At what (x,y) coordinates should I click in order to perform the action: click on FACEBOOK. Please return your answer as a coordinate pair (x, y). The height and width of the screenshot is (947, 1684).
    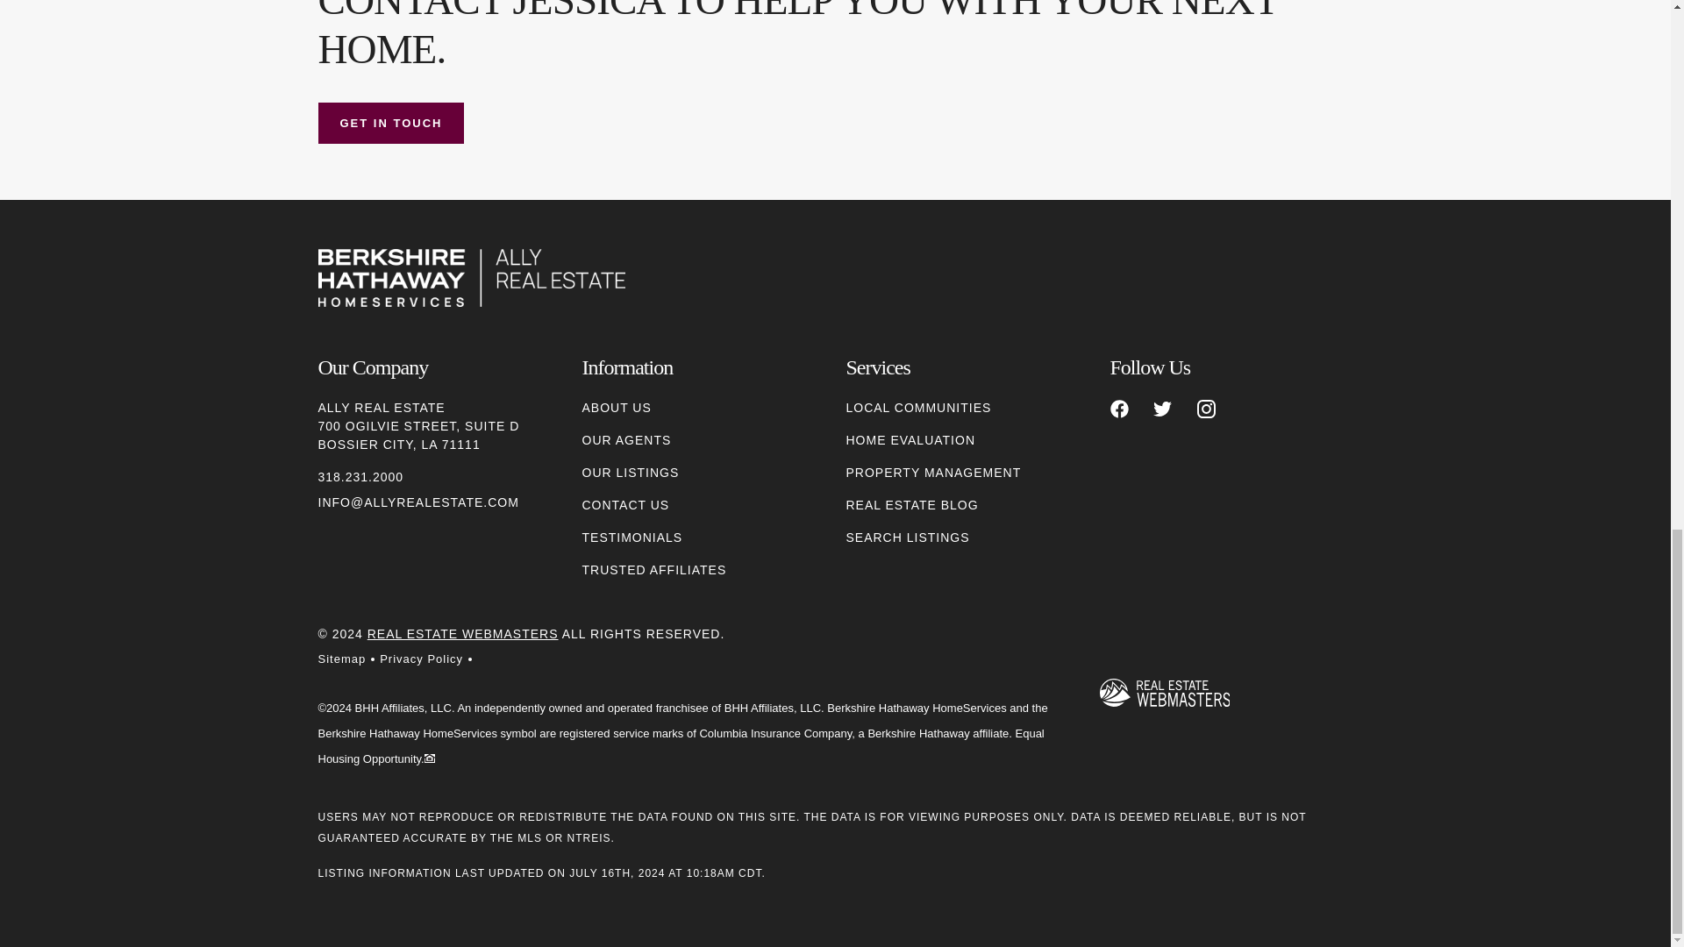
    Looking at the image, I should click on (1119, 409).